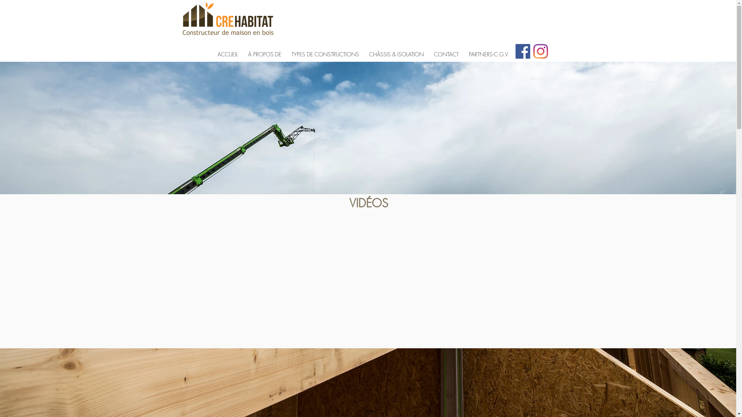 This screenshot has height=417, width=742. What do you see at coordinates (489, 51) in the screenshot?
I see `PARTNERS-C.G.V.` at bounding box center [489, 51].